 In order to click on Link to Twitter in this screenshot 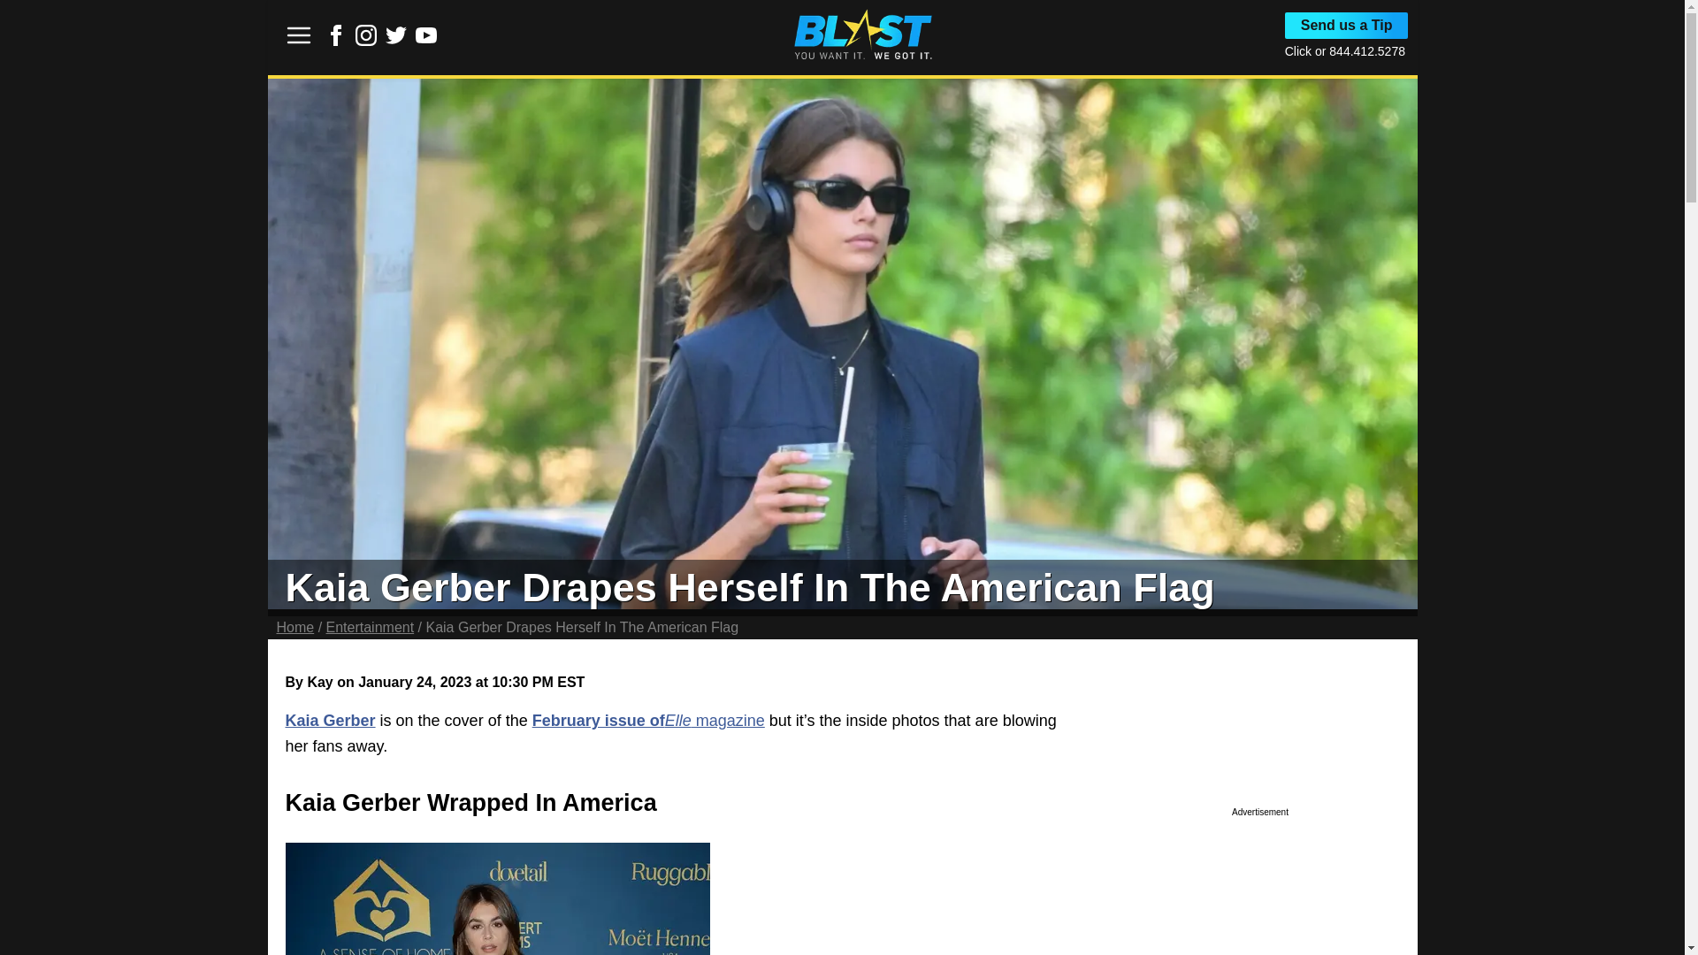, I will do `click(396, 41)`.